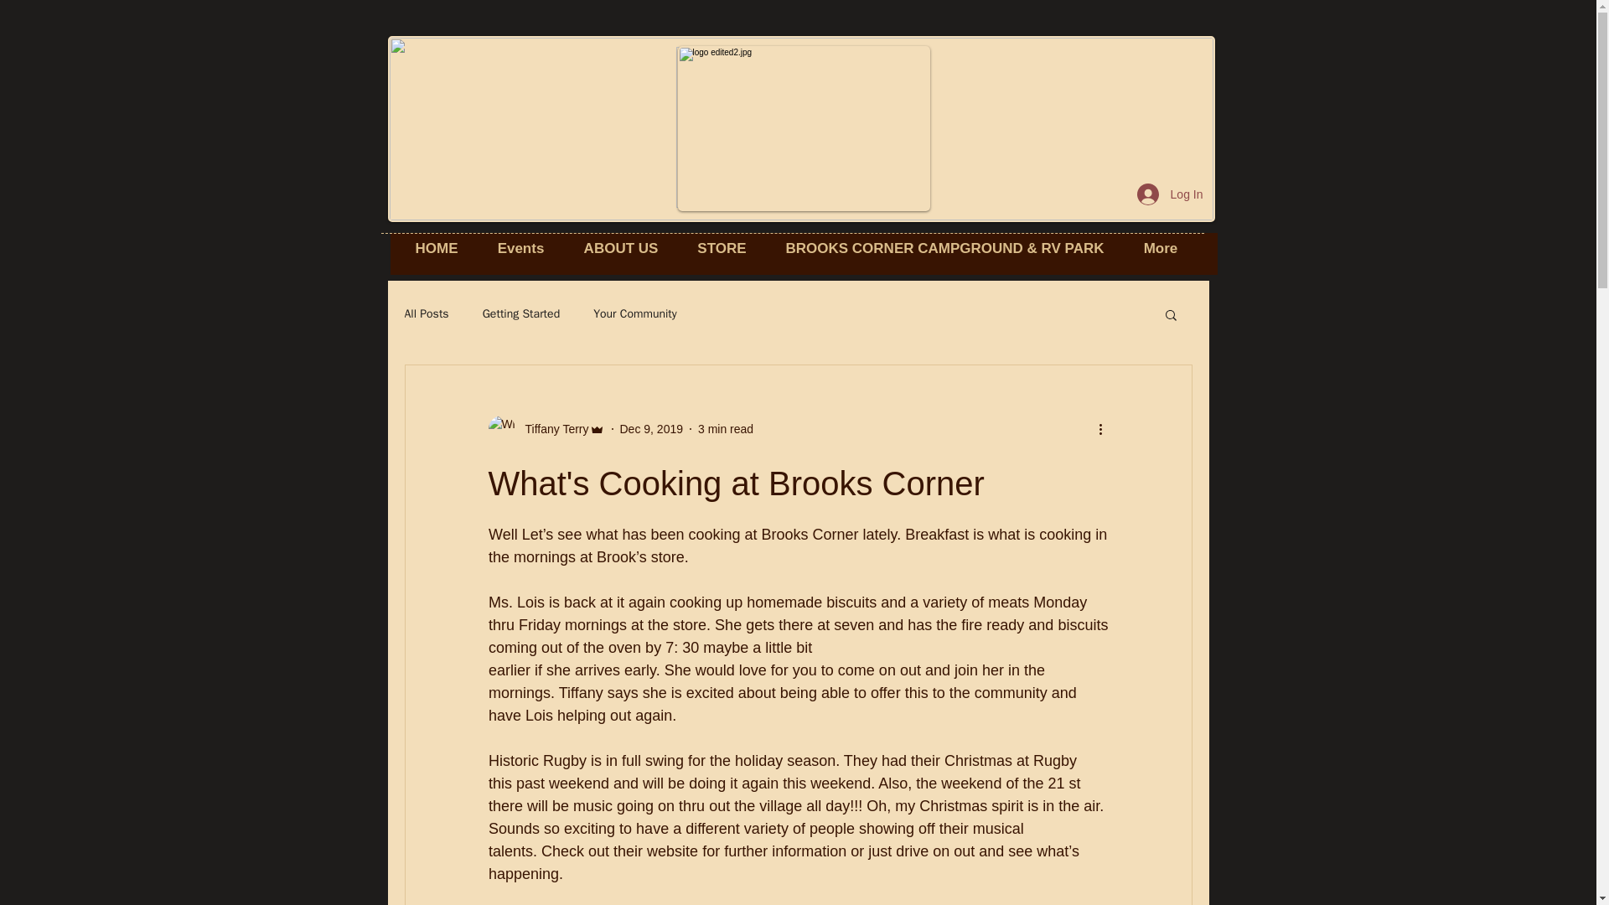  I want to click on Dec 9, 2019, so click(652, 429).